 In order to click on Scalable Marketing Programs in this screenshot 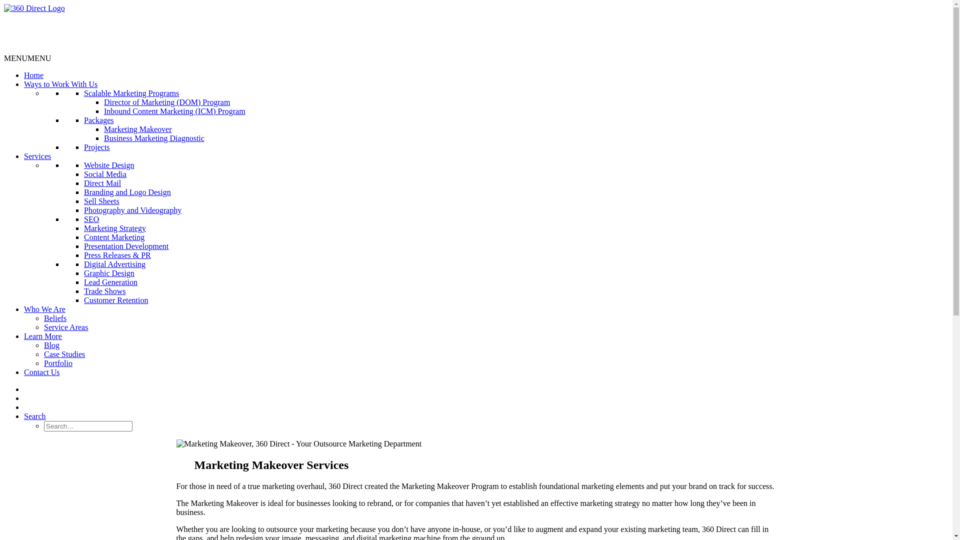, I will do `click(131, 93)`.